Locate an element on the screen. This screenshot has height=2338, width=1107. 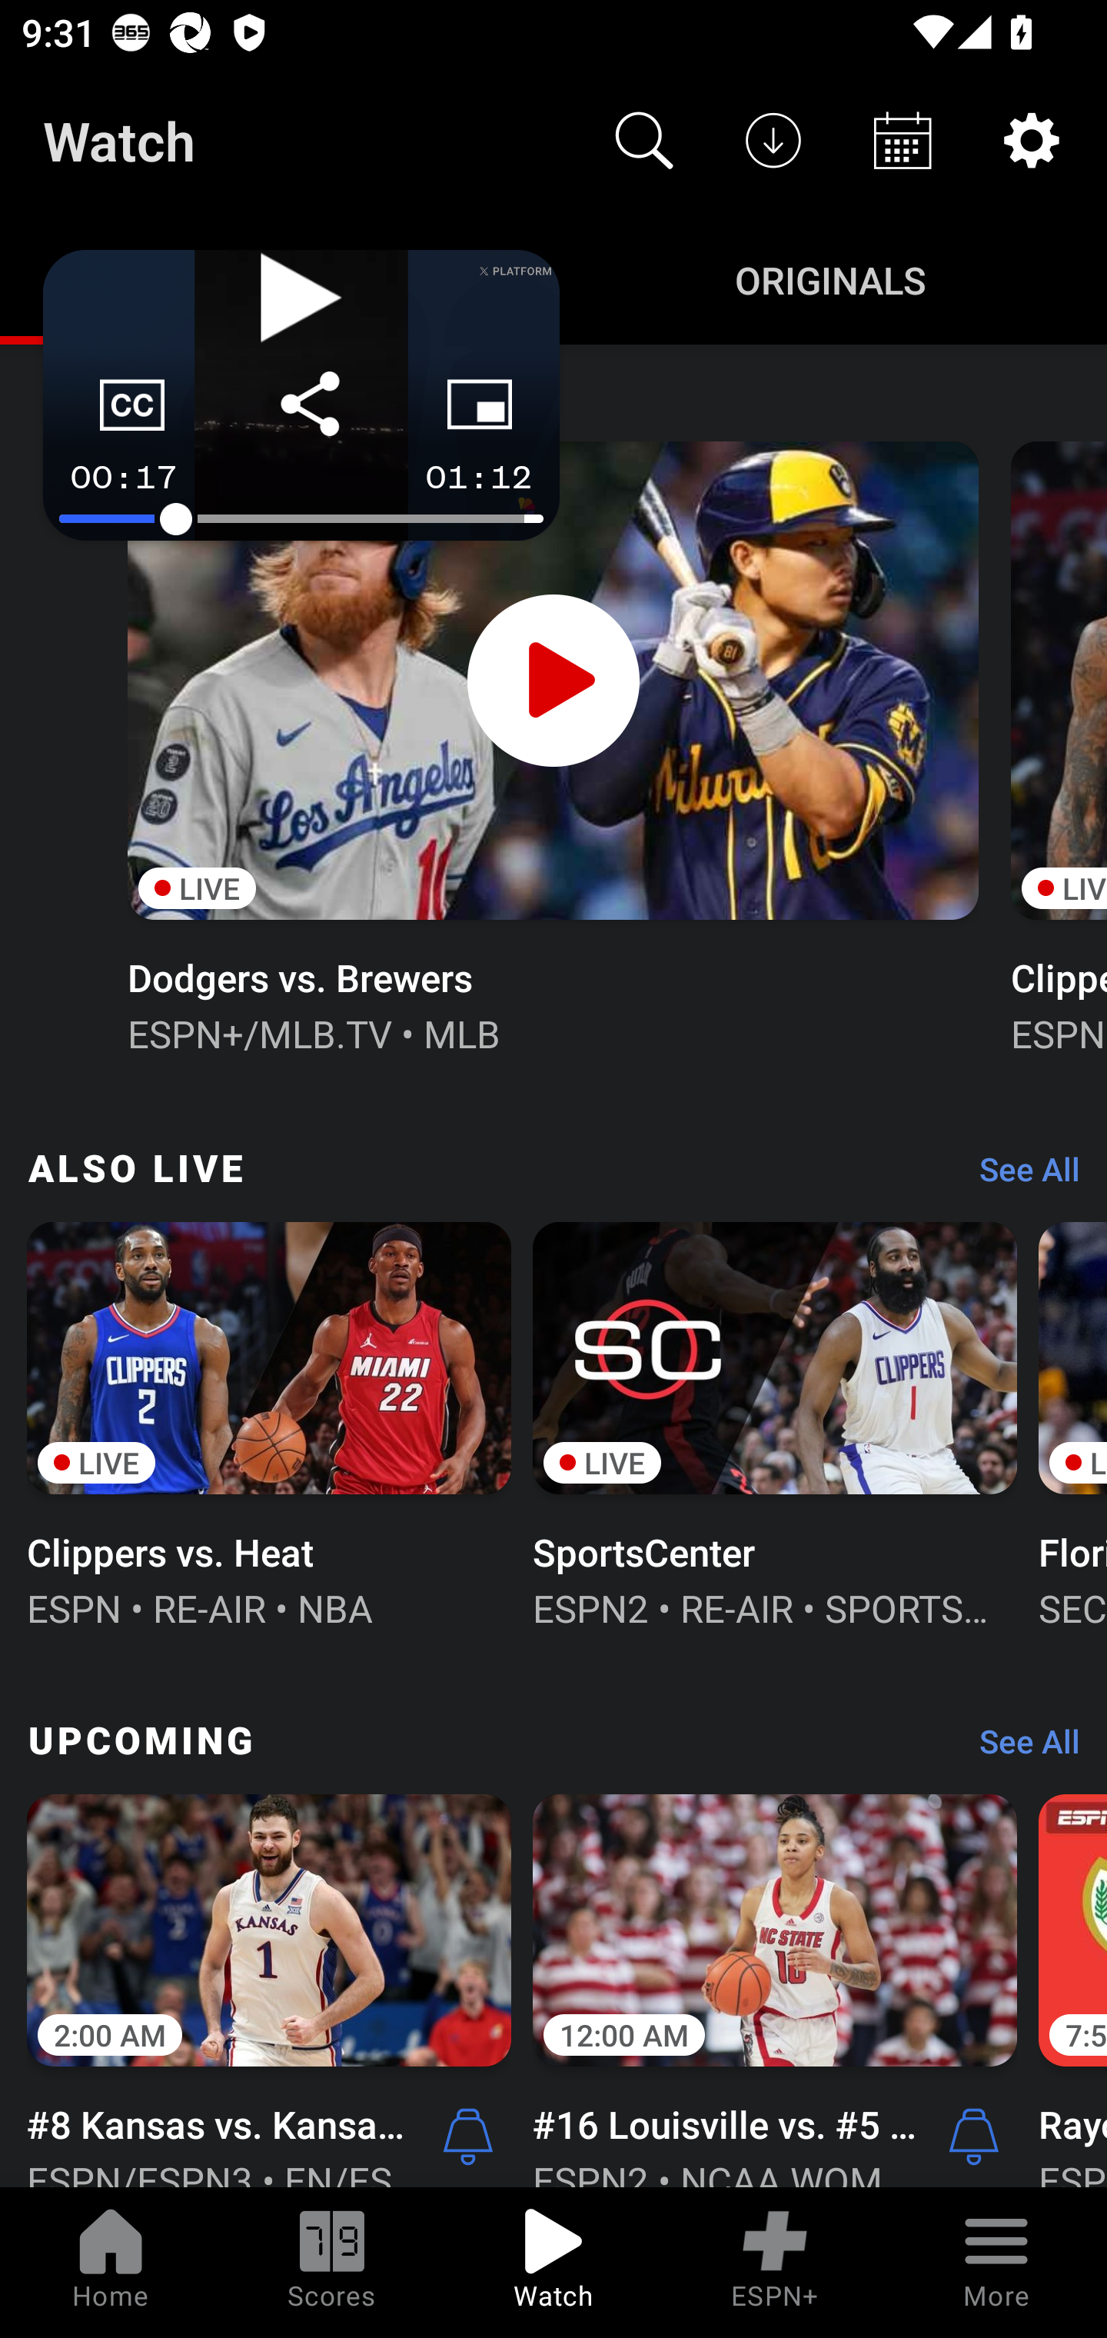
Search is located at coordinates (644, 140).